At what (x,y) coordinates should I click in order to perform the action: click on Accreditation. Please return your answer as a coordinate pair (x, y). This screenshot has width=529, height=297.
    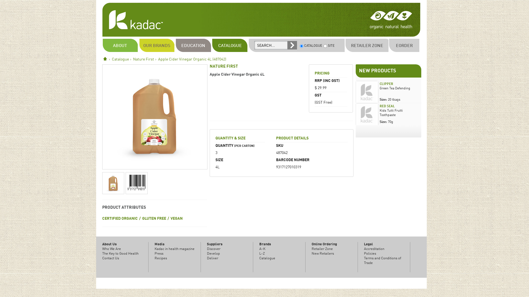
    Looking at the image, I should click on (374, 249).